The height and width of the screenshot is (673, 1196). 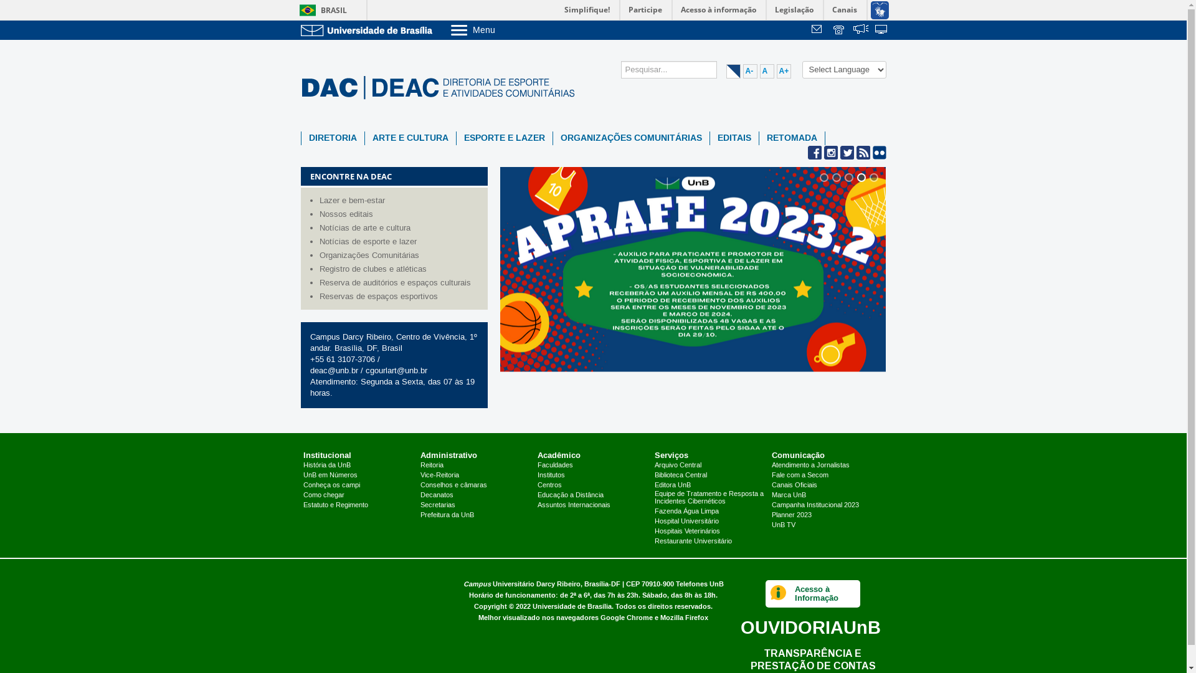 I want to click on Fale com a Secom, so click(x=800, y=475).